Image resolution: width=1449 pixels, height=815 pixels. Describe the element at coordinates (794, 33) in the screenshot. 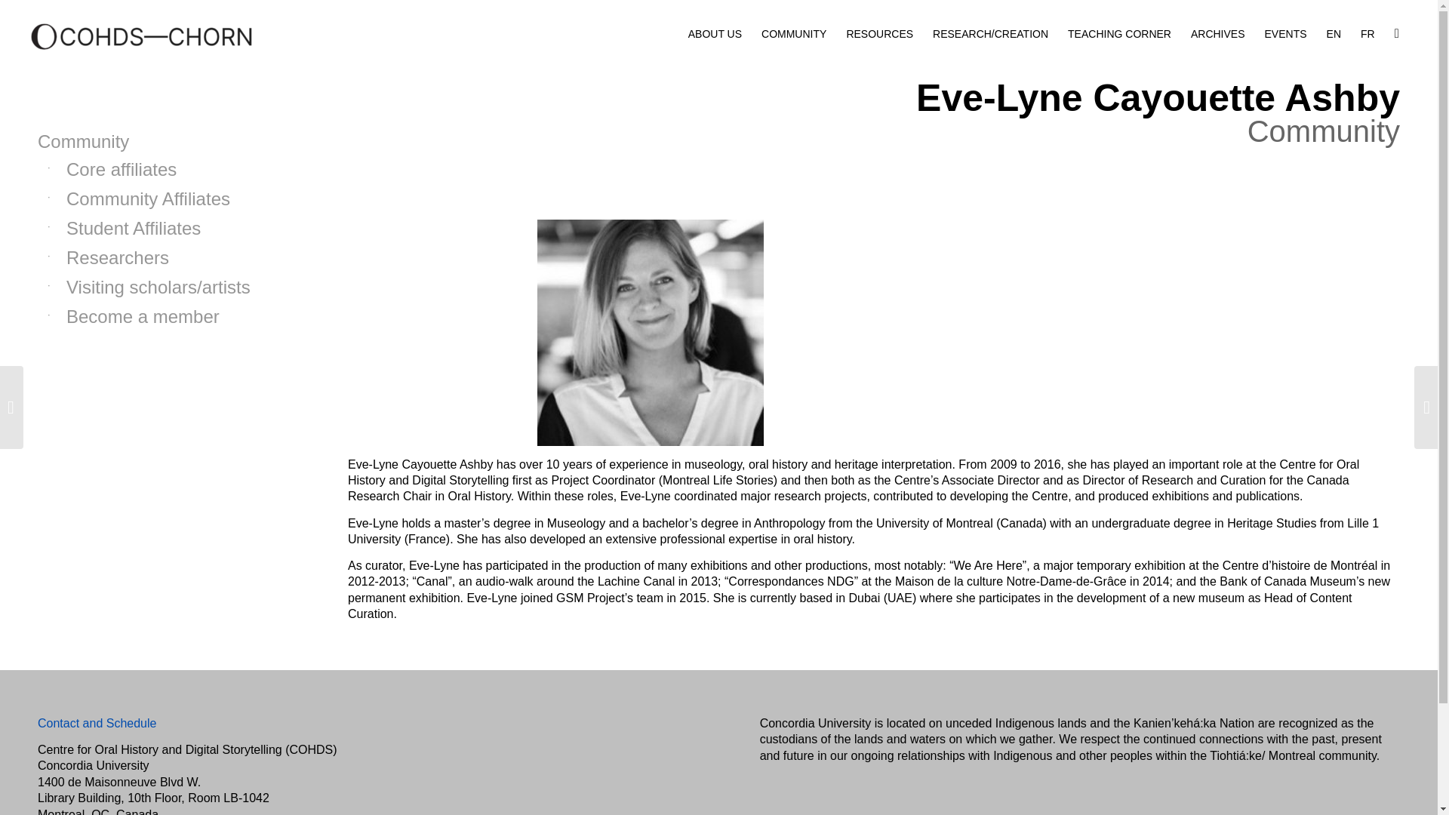

I see `COMMUNITY` at that location.